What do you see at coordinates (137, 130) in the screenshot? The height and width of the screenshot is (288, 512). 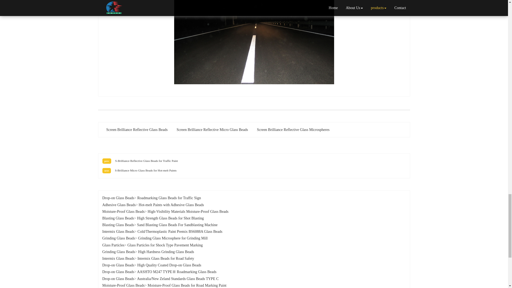 I see `Screen Brilliance Reflective Glass Beads` at bounding box center [137, 130].